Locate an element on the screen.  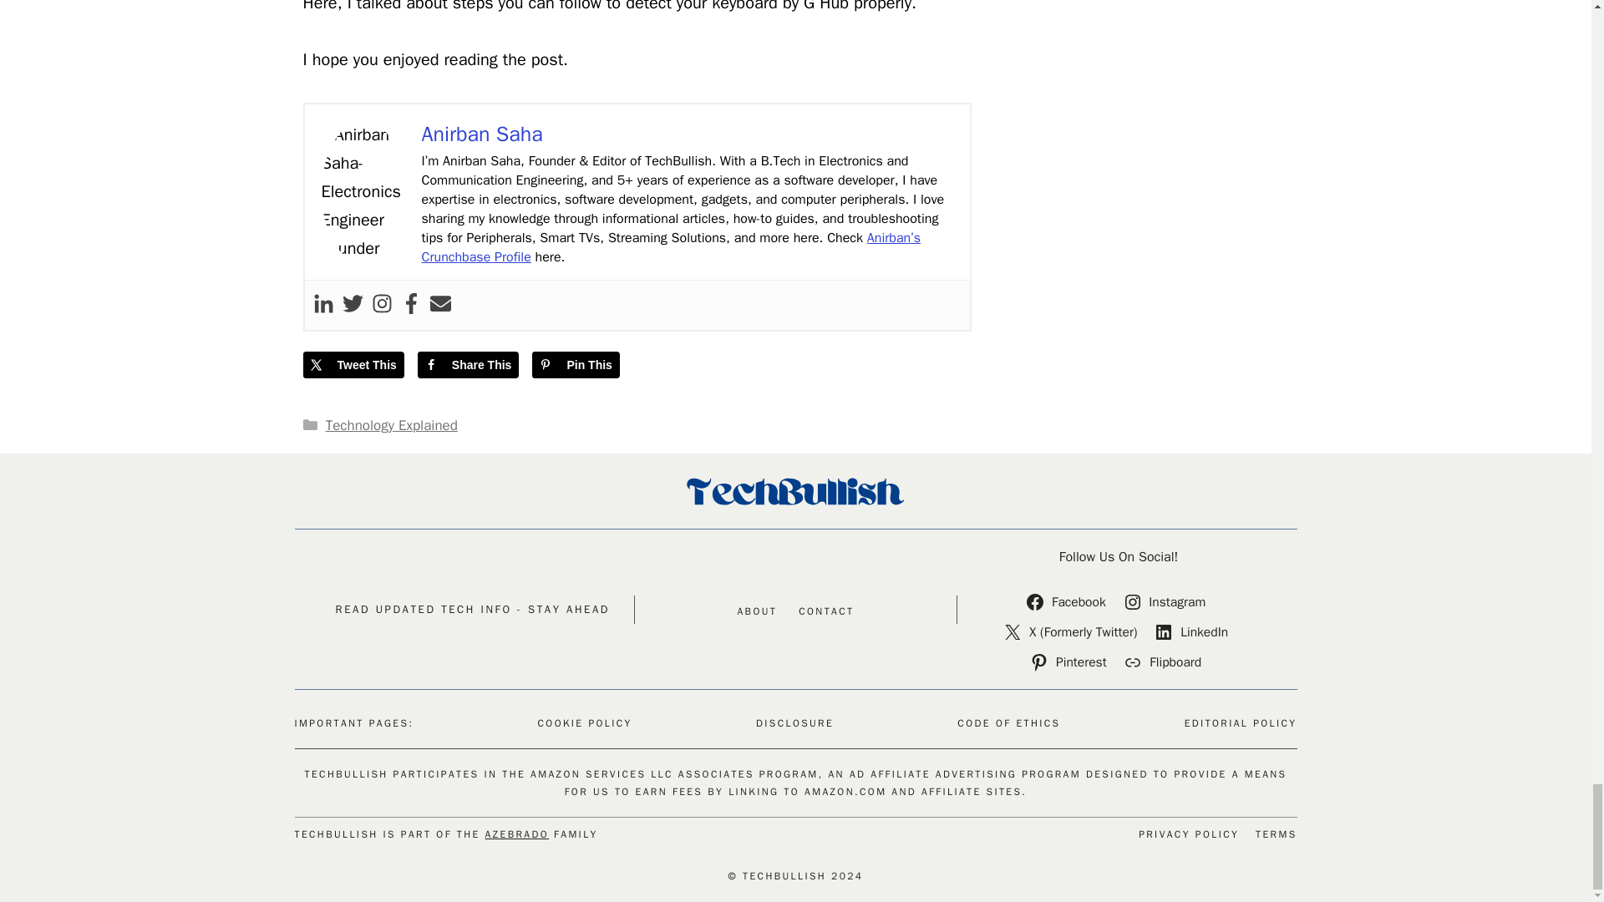
Anirban Saha is located at coordinates (481, 134).